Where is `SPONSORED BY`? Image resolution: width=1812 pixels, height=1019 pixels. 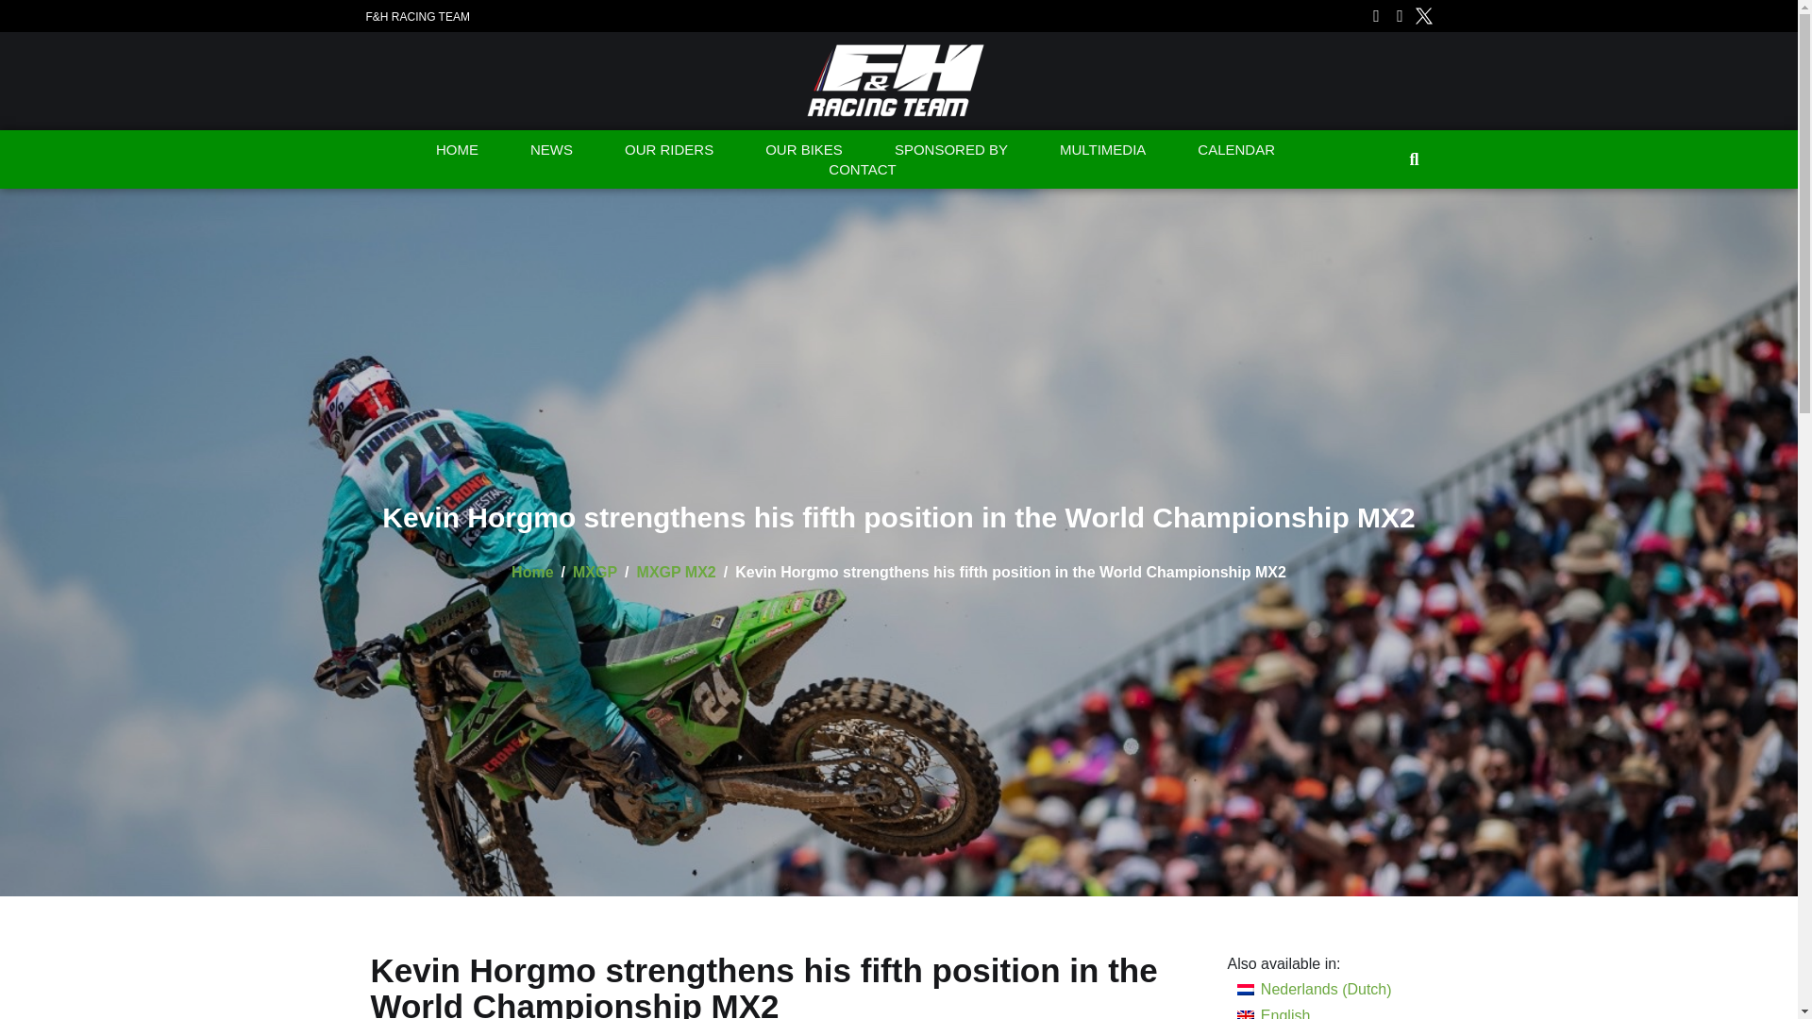 SPONSORED BY is located at coordinates (951, 149).